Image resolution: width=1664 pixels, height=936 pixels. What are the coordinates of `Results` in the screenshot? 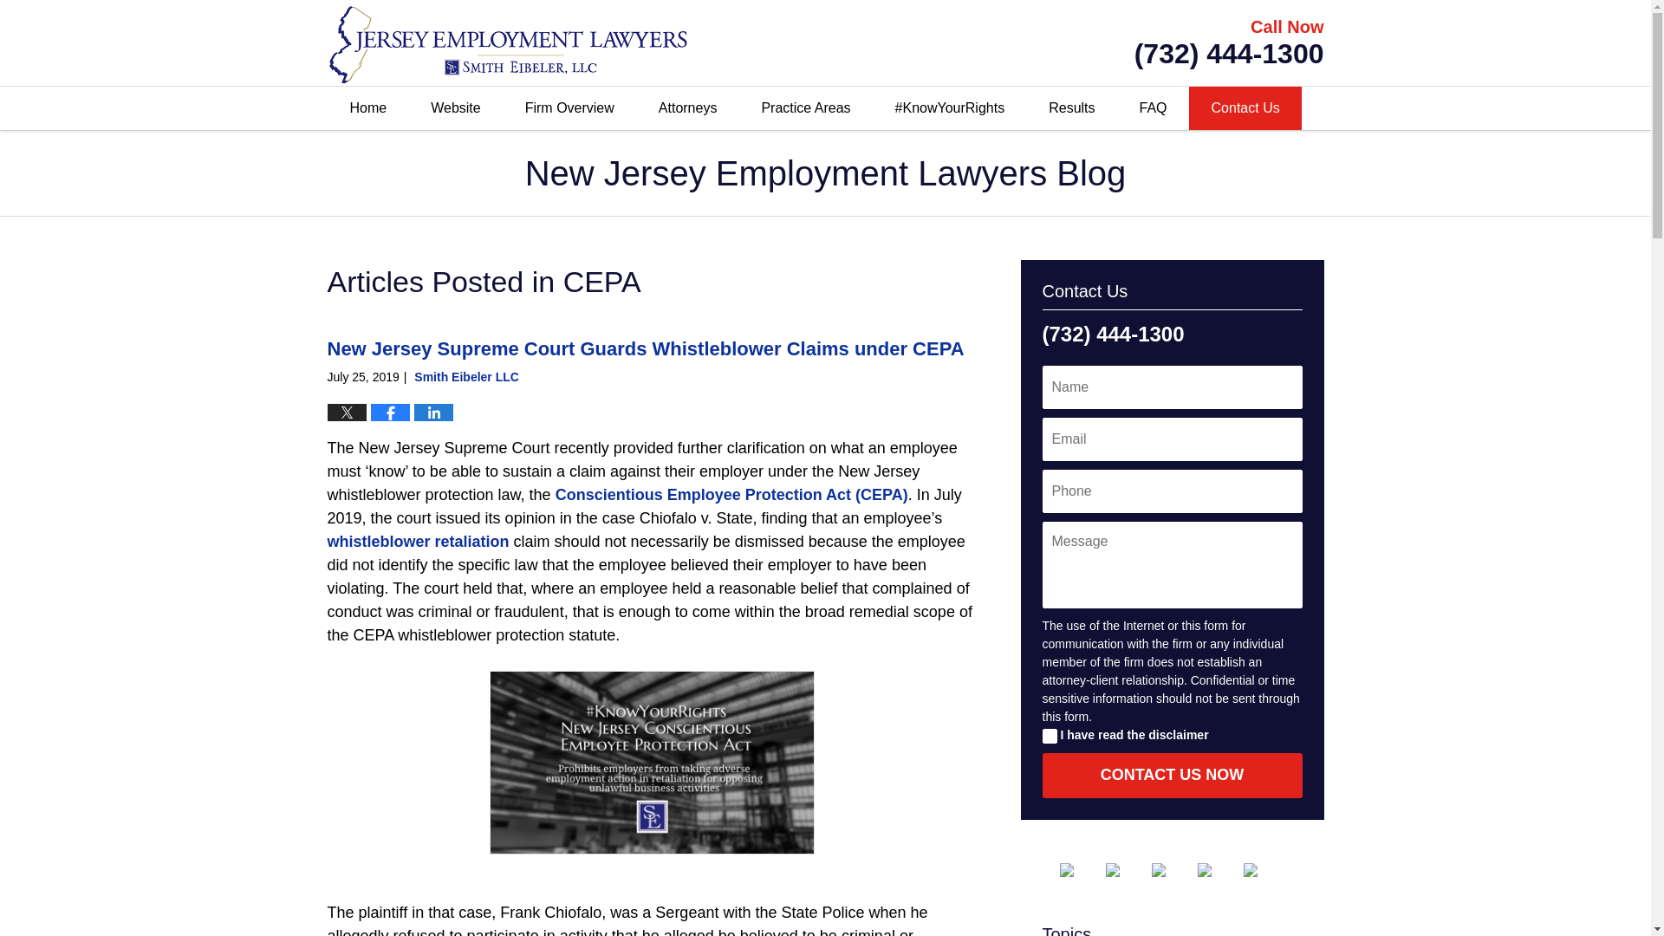 It's located at (1071, 108).